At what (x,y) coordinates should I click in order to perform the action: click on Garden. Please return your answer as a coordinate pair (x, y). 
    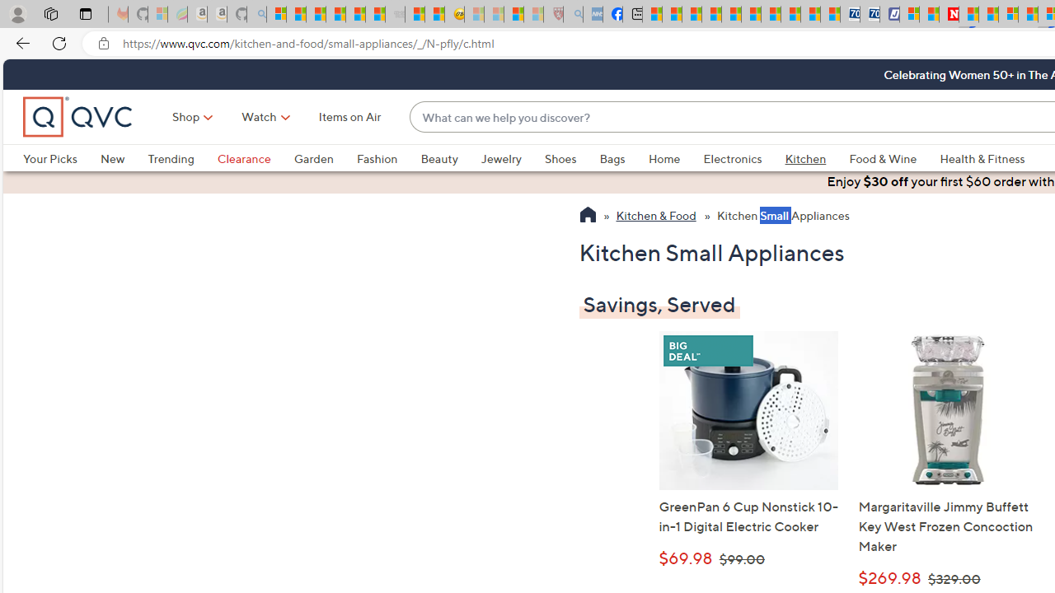
    Looking at the image, I should click on (325, 158).